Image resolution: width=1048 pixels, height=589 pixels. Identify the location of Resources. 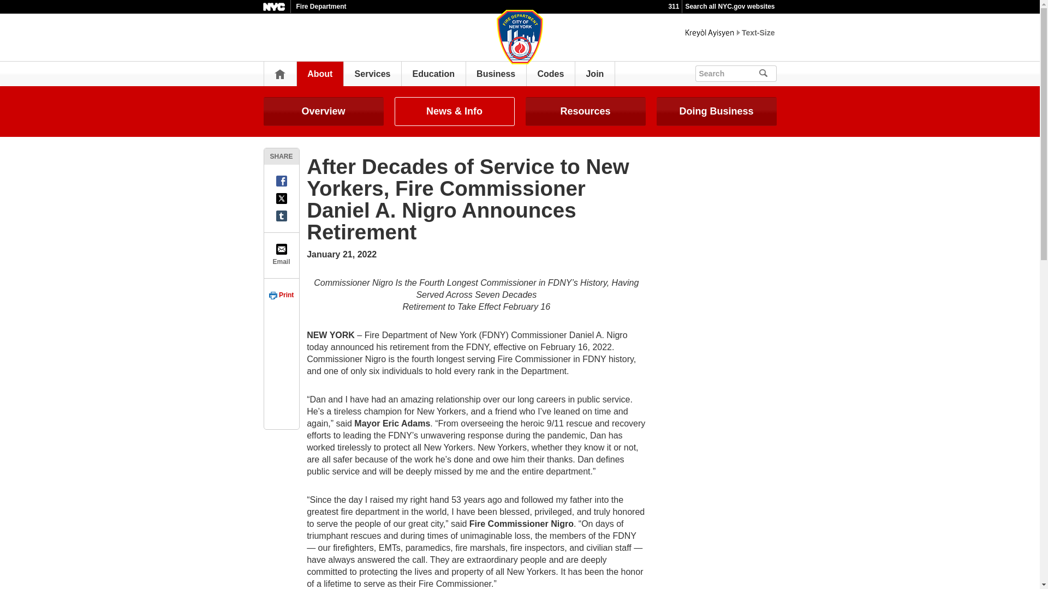
(585, 111).